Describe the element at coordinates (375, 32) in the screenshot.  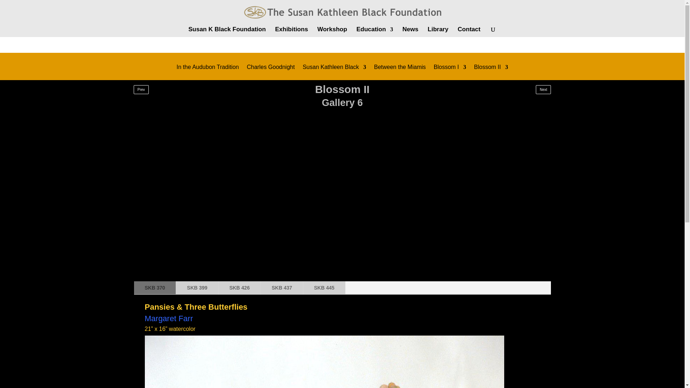
I see `Education` at that location.